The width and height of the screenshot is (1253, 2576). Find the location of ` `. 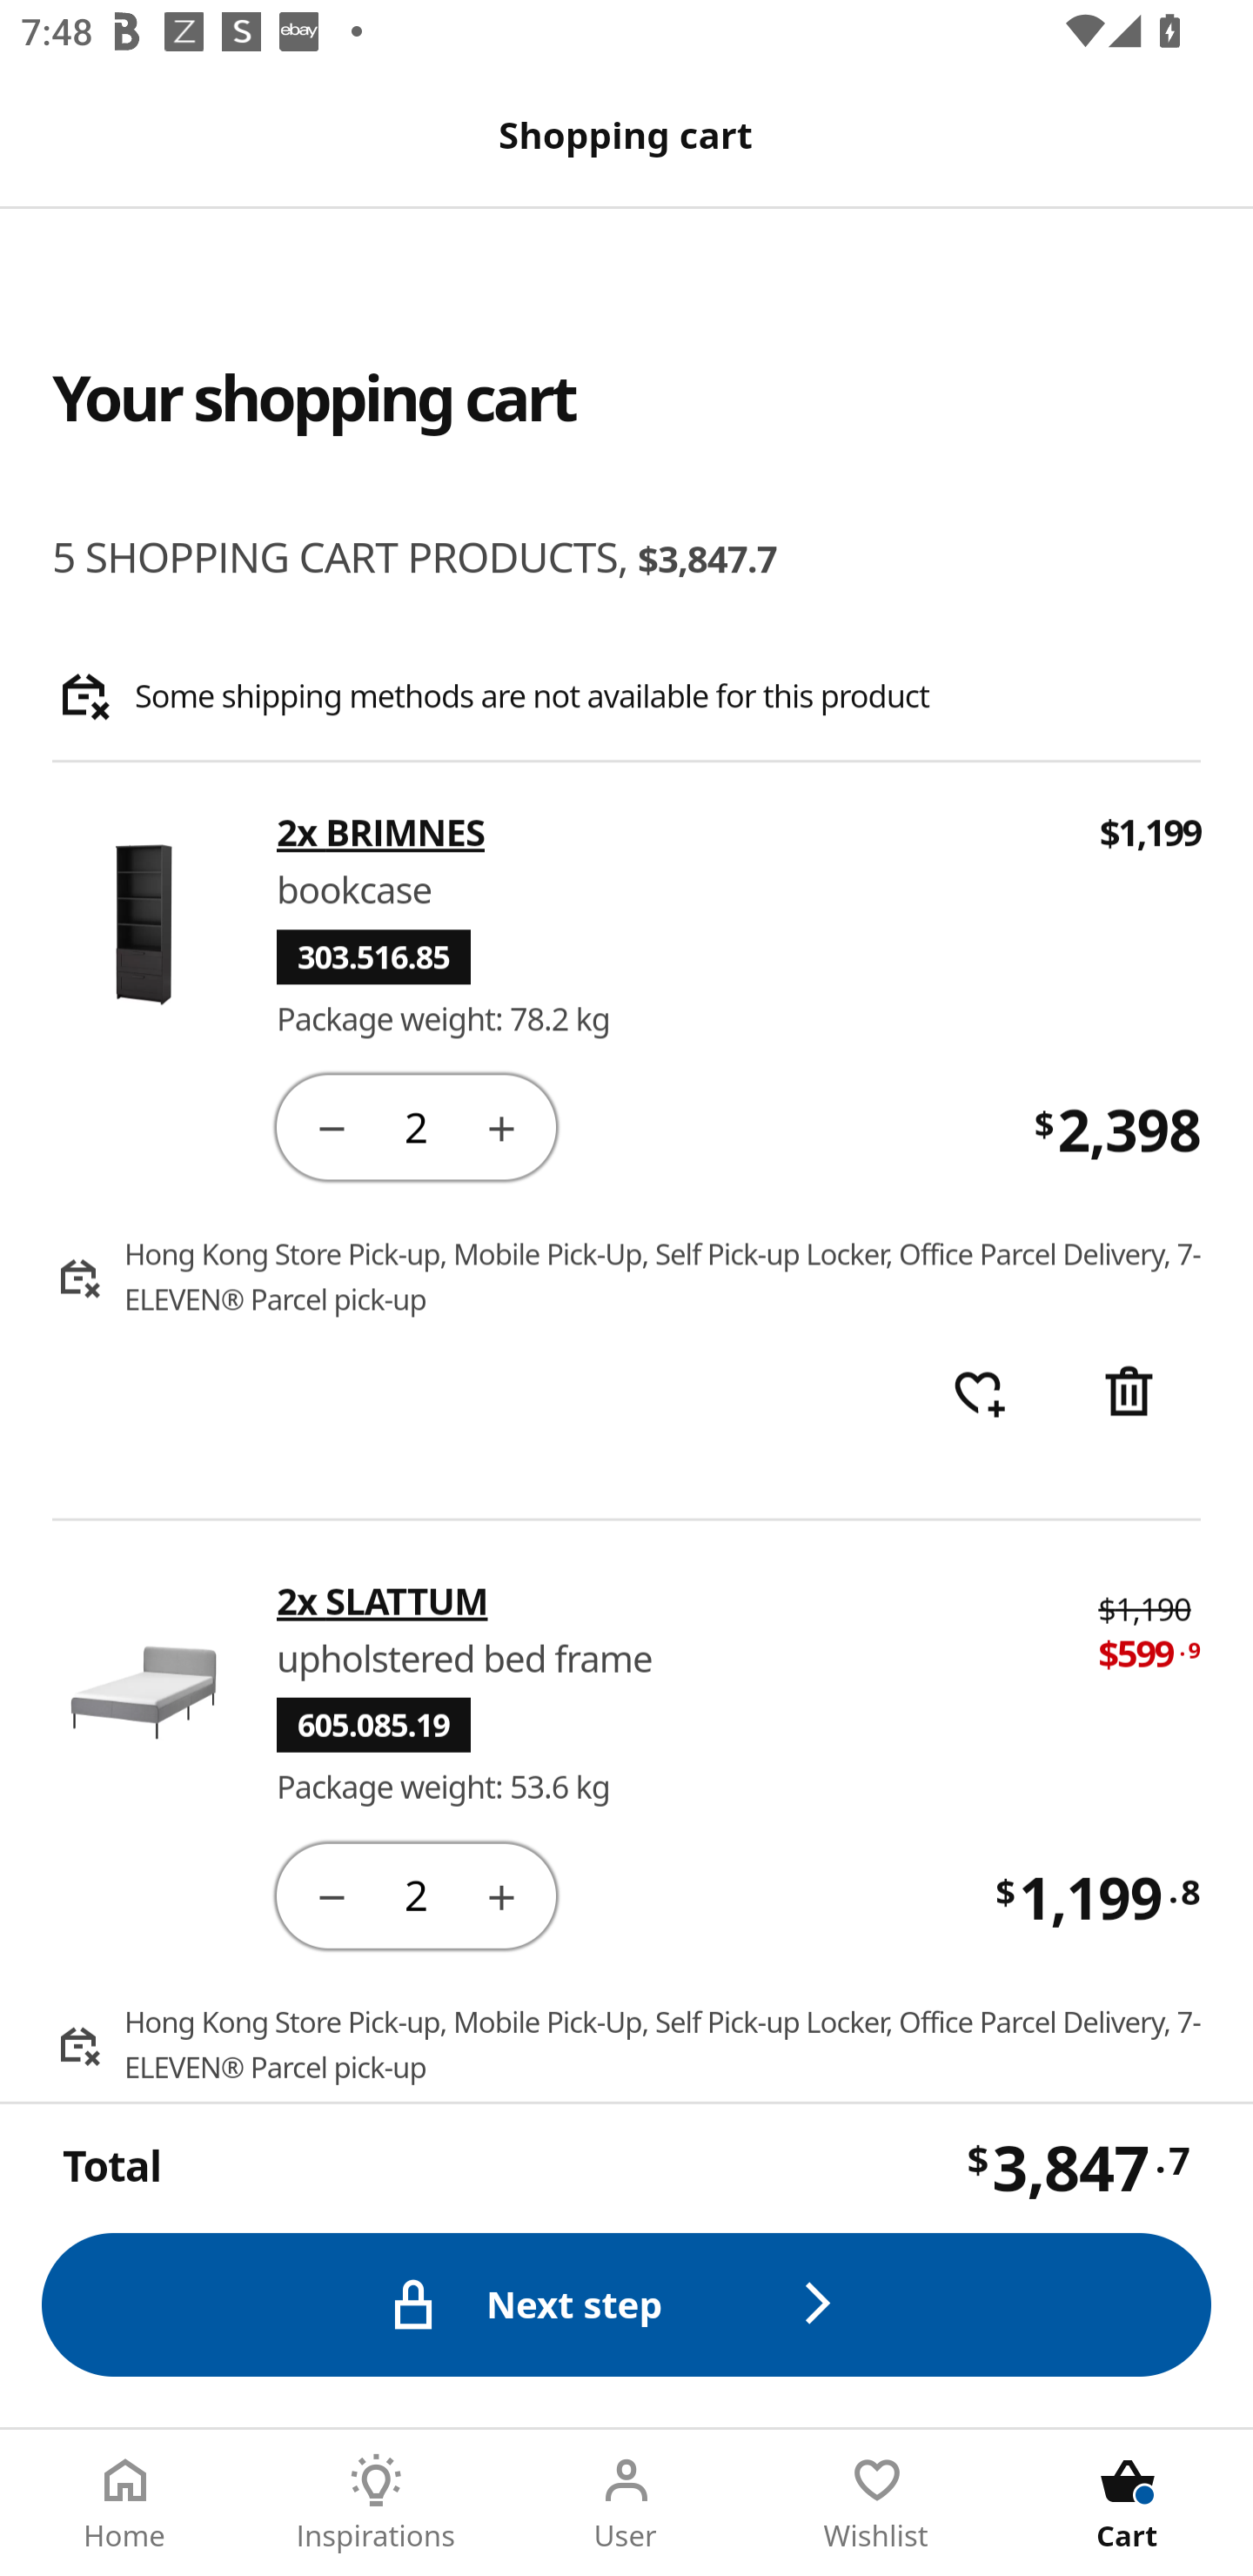

  is located at coordinates (978, 1394).